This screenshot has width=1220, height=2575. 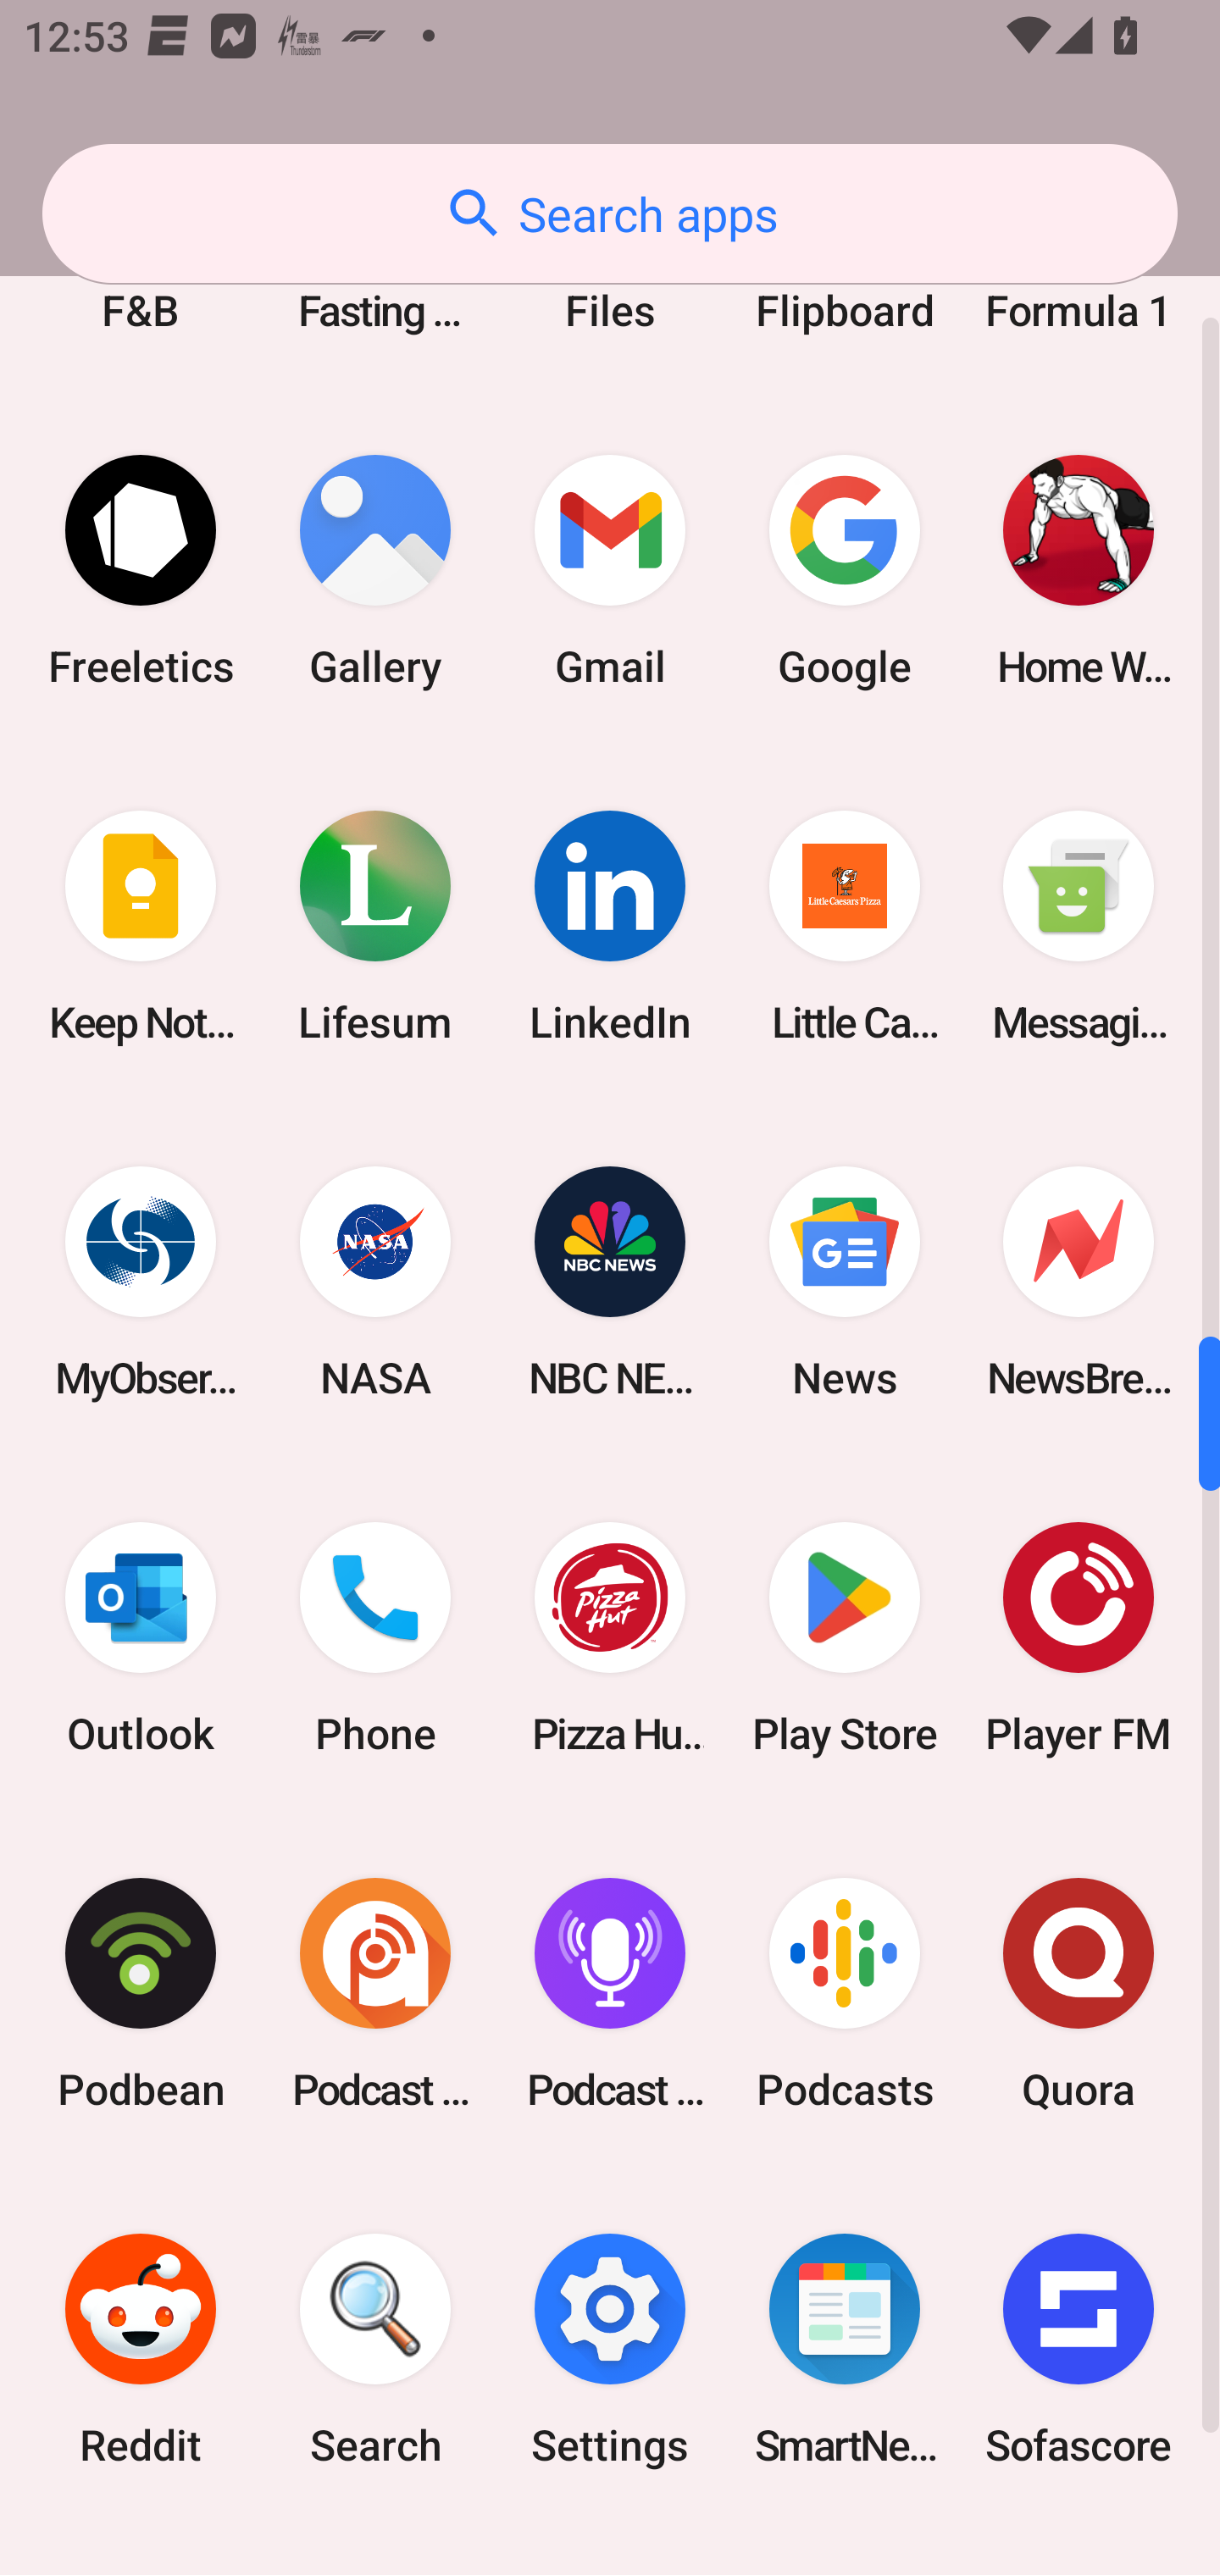 I want to click on NASA, so click(x=375, y=1282).